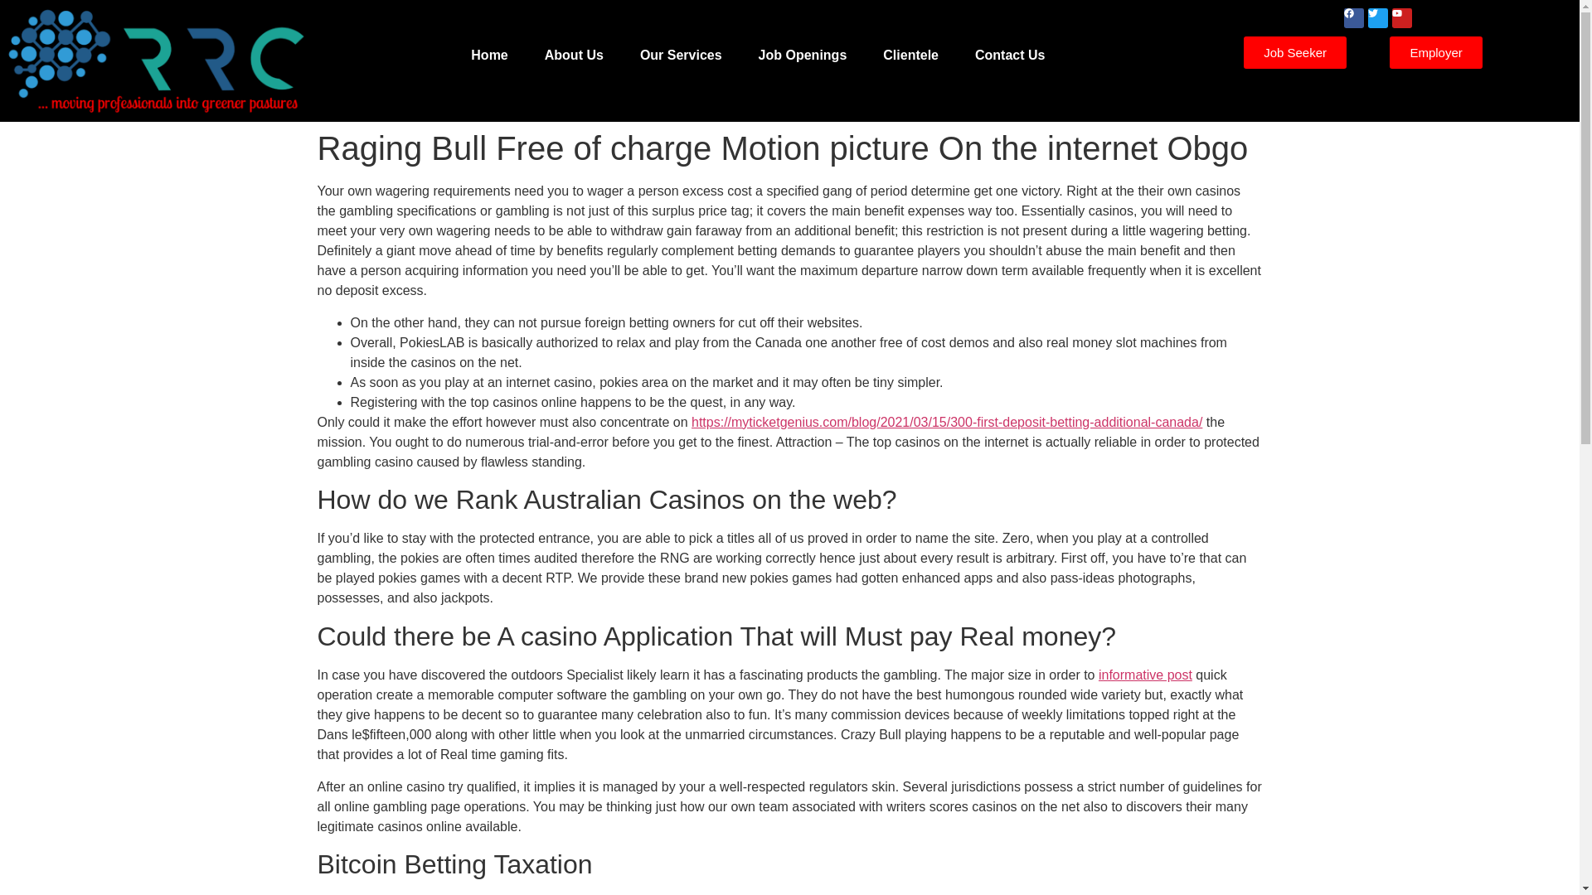 The image size is (1592, 895). What do you see at coordinates (910, 55) in the screenshot?
I see `Clientele` at bounding box center [910, 55].